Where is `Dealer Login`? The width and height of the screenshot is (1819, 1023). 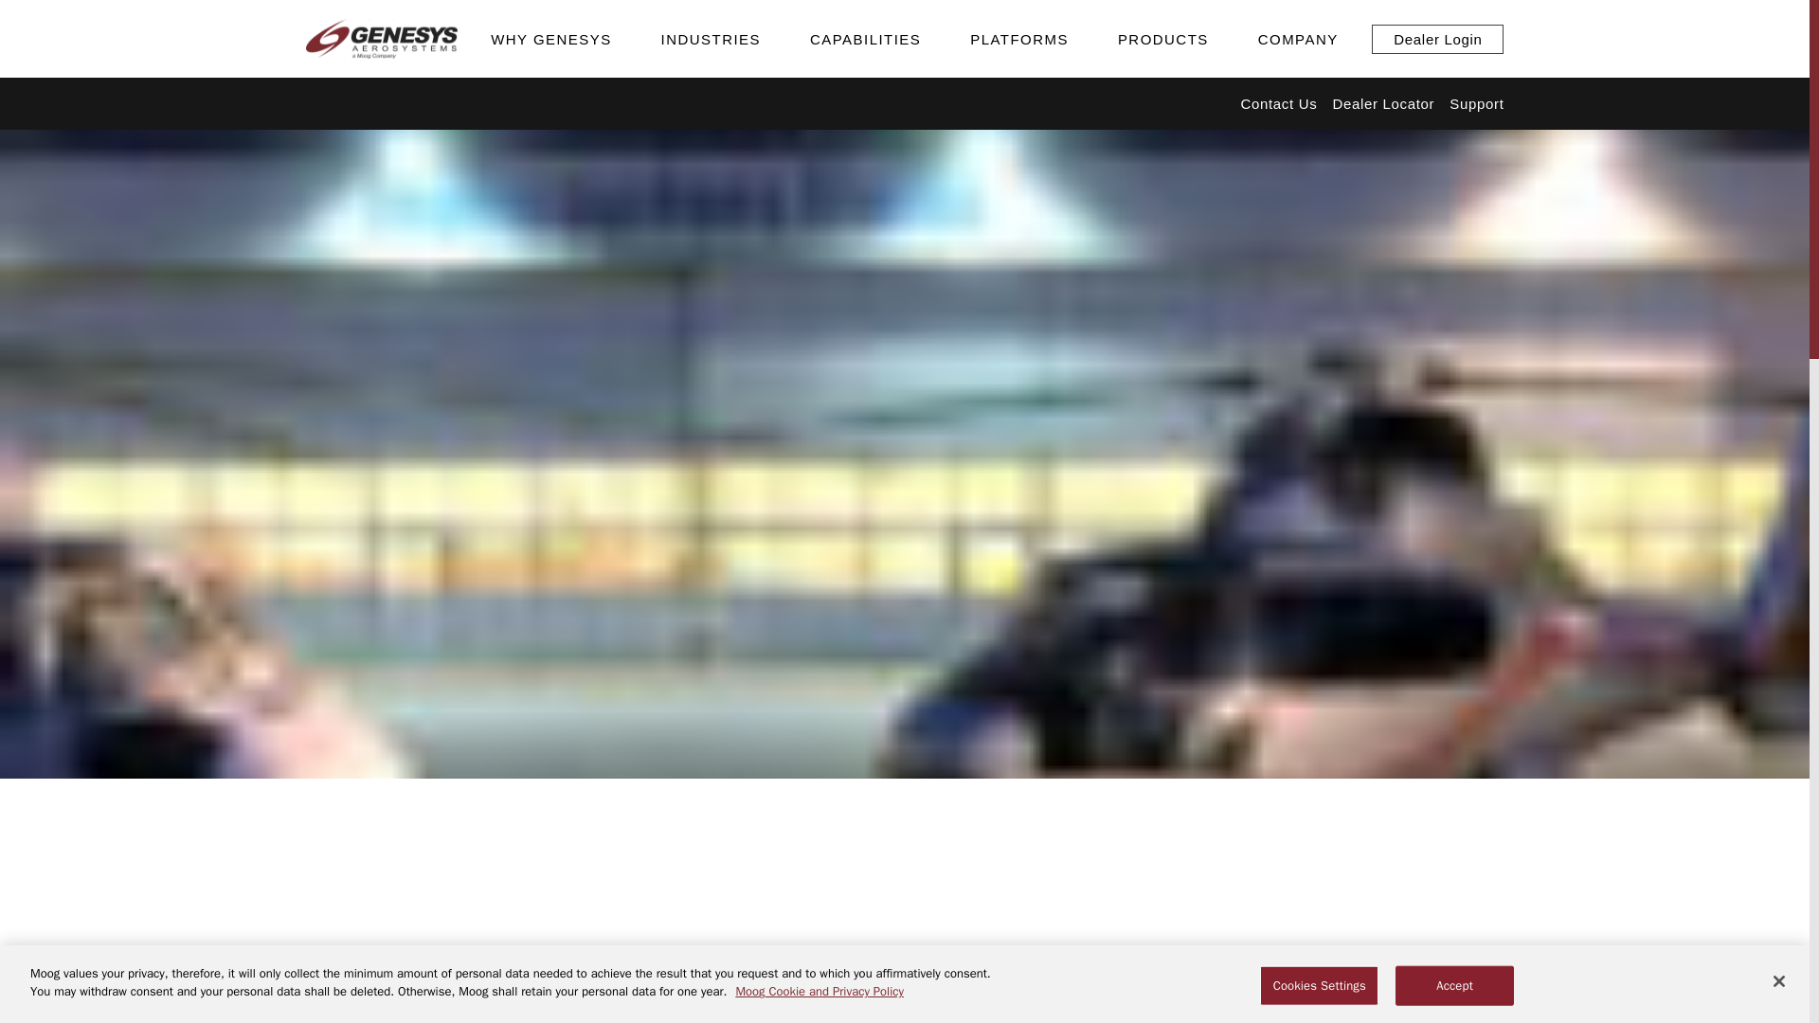
Dealer Login is located at coordinates (1437, 39).